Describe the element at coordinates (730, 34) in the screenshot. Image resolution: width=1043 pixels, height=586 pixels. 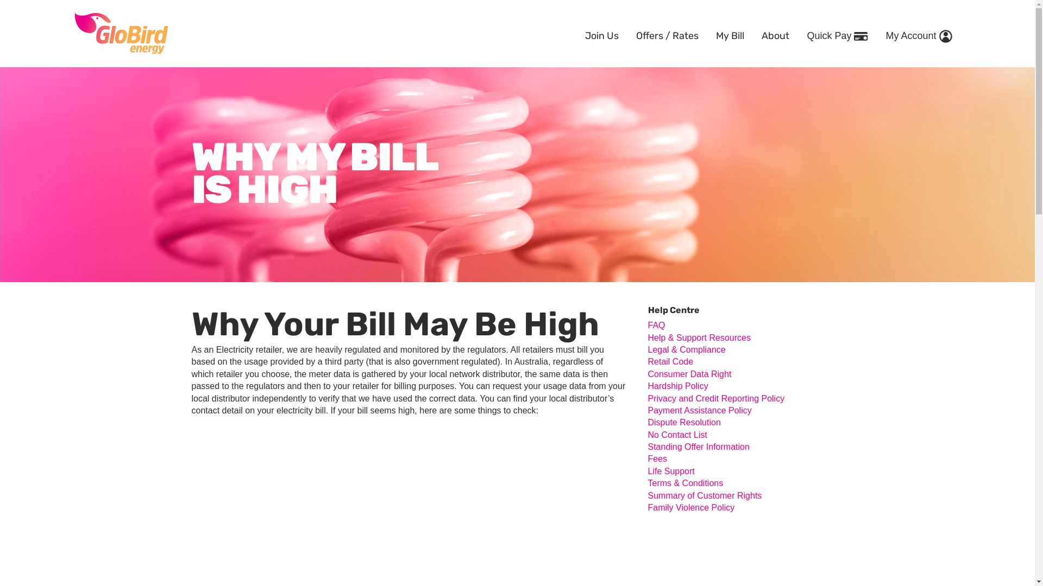
I see `My Bill` at that location.